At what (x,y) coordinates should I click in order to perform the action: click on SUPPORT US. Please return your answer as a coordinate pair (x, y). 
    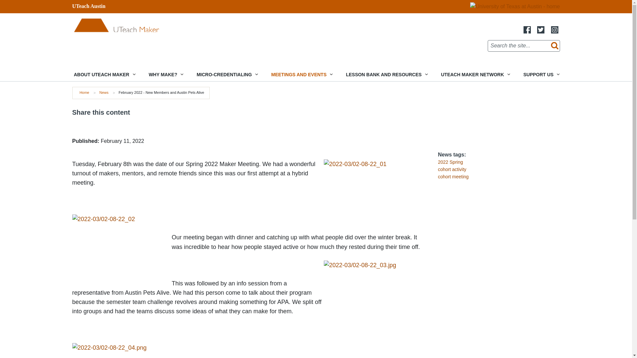
    Looking at the image, I should click on (541, 75).